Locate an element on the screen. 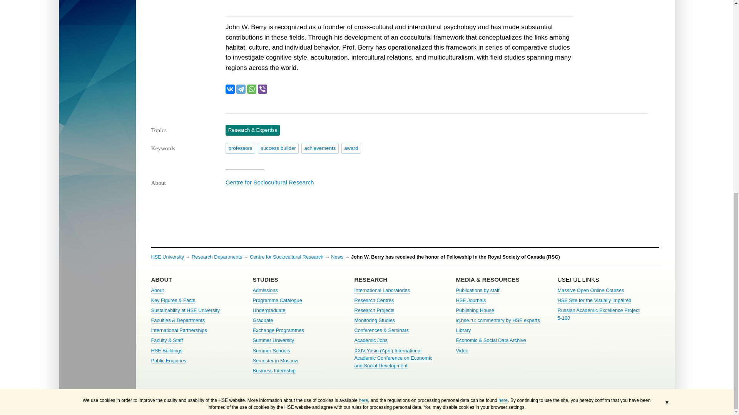 This screenshot has width=739, height=415. here is located at coordinates (363, 41).